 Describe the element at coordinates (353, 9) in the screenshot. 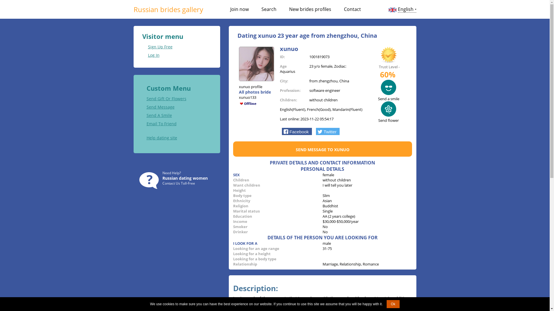

I see `Contact` at that location.